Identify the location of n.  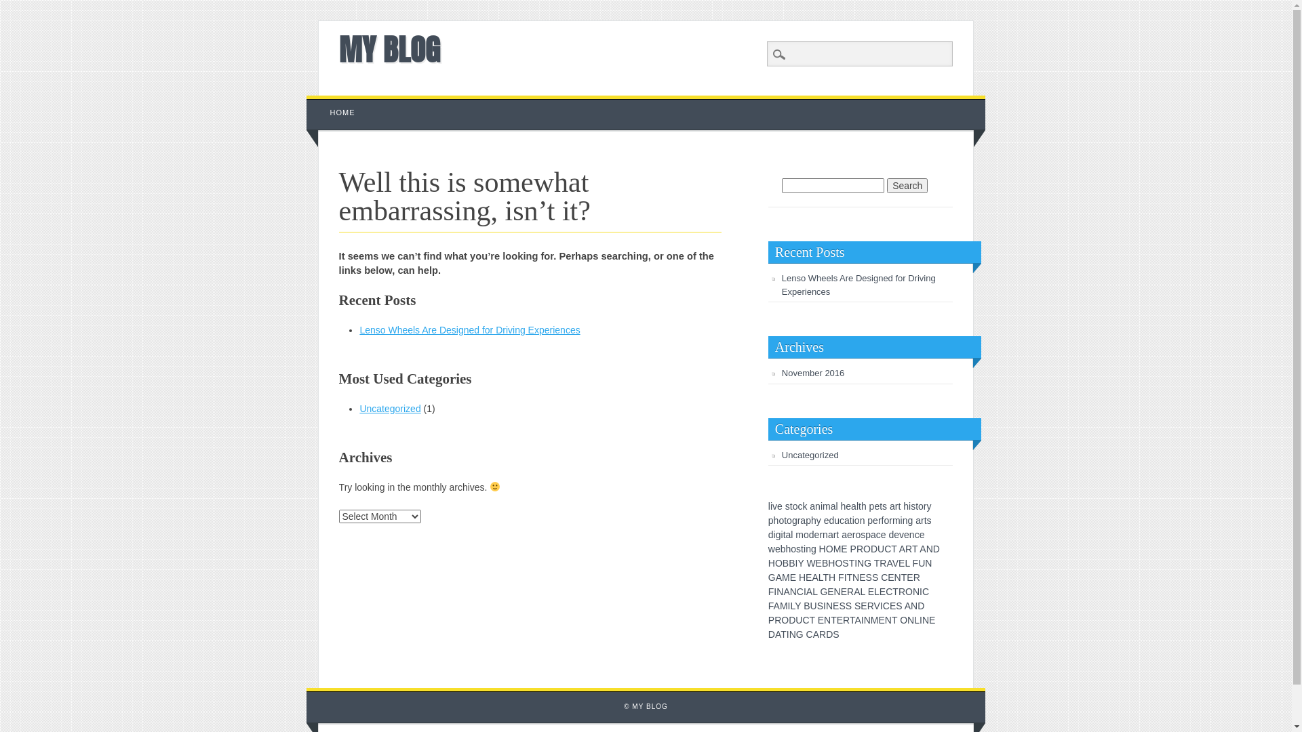
(825, 535).